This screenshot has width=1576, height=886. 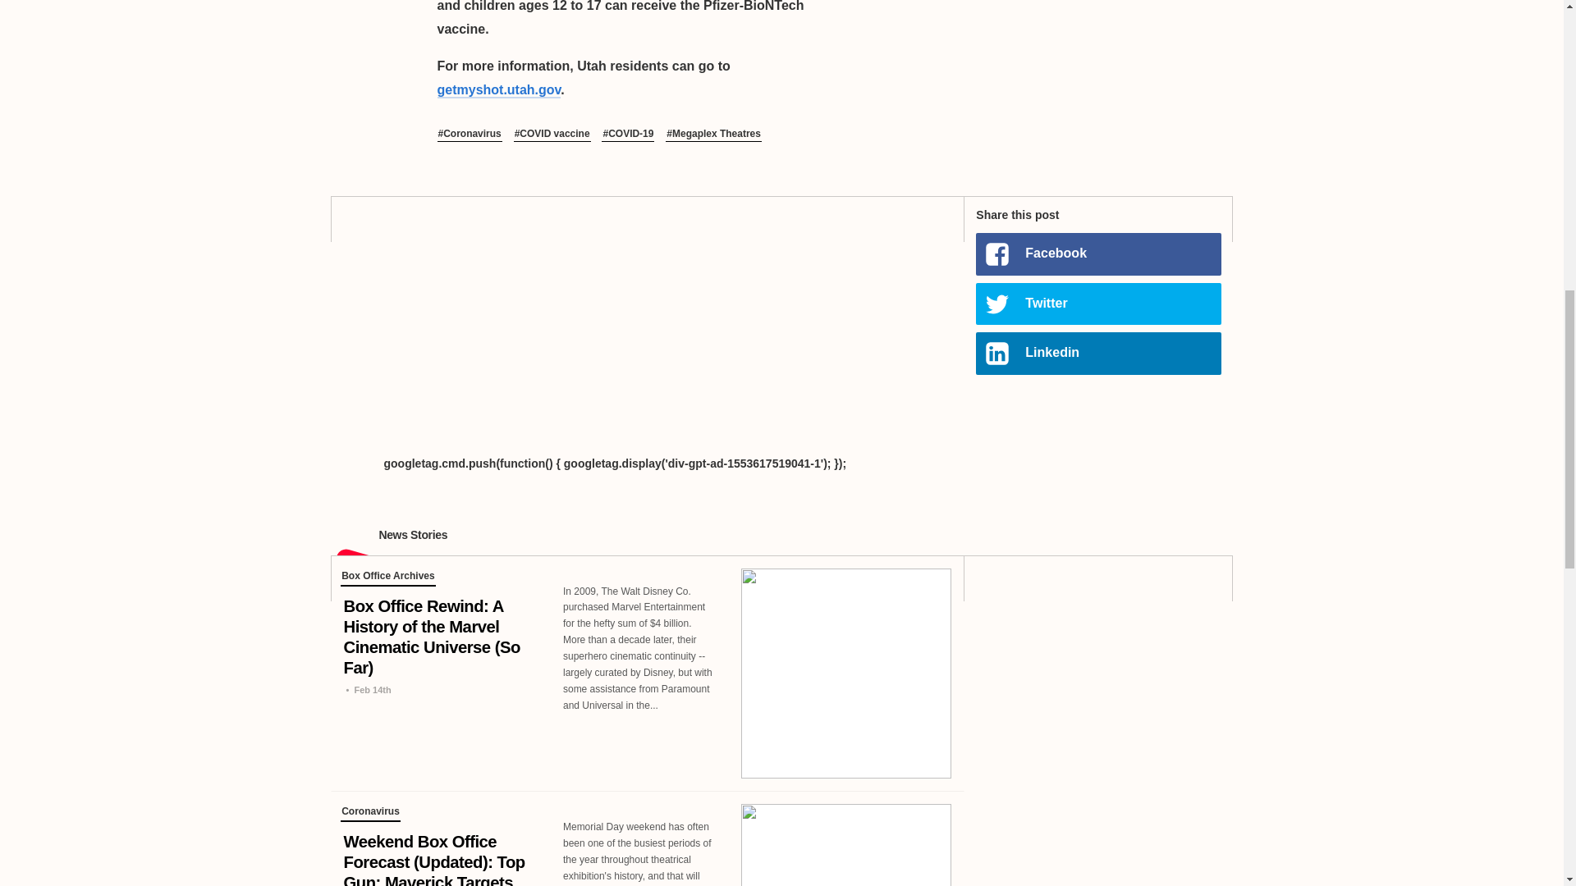 What do you see at coordinates (552, 135) in the screenshot?
I see `COVID vaccine` at bounding box center [552, 135].